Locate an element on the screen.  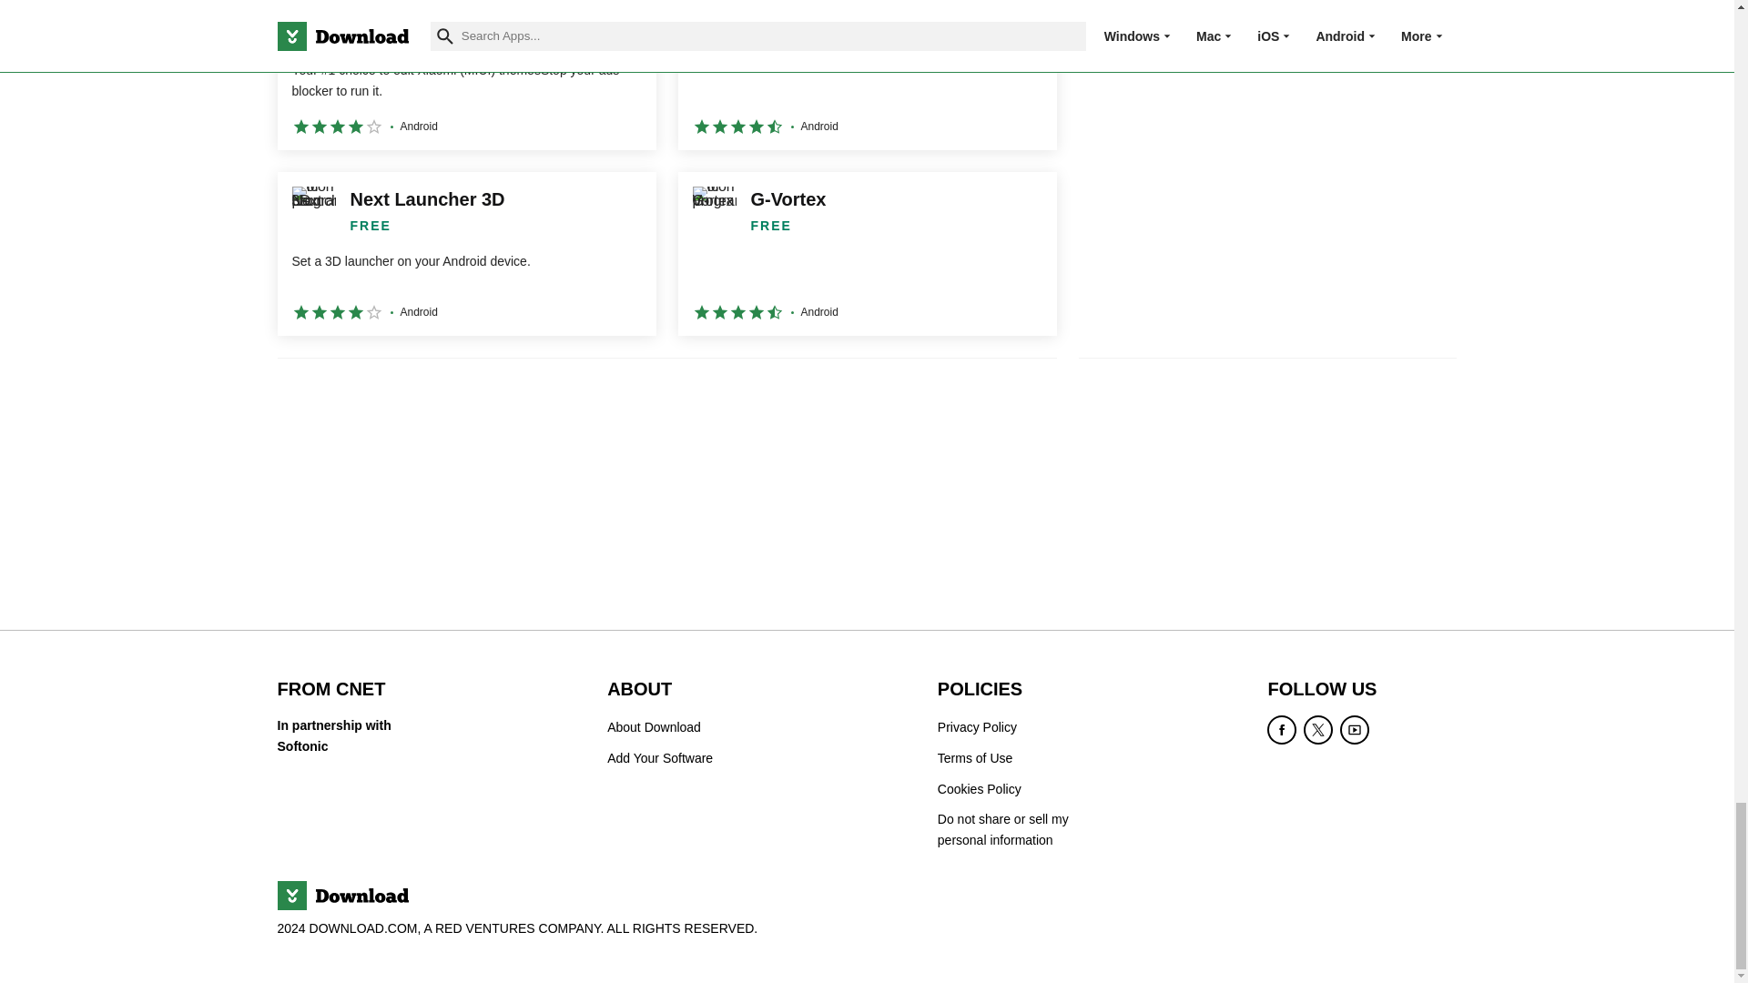
Download.com is located at coordinates (341, 896).